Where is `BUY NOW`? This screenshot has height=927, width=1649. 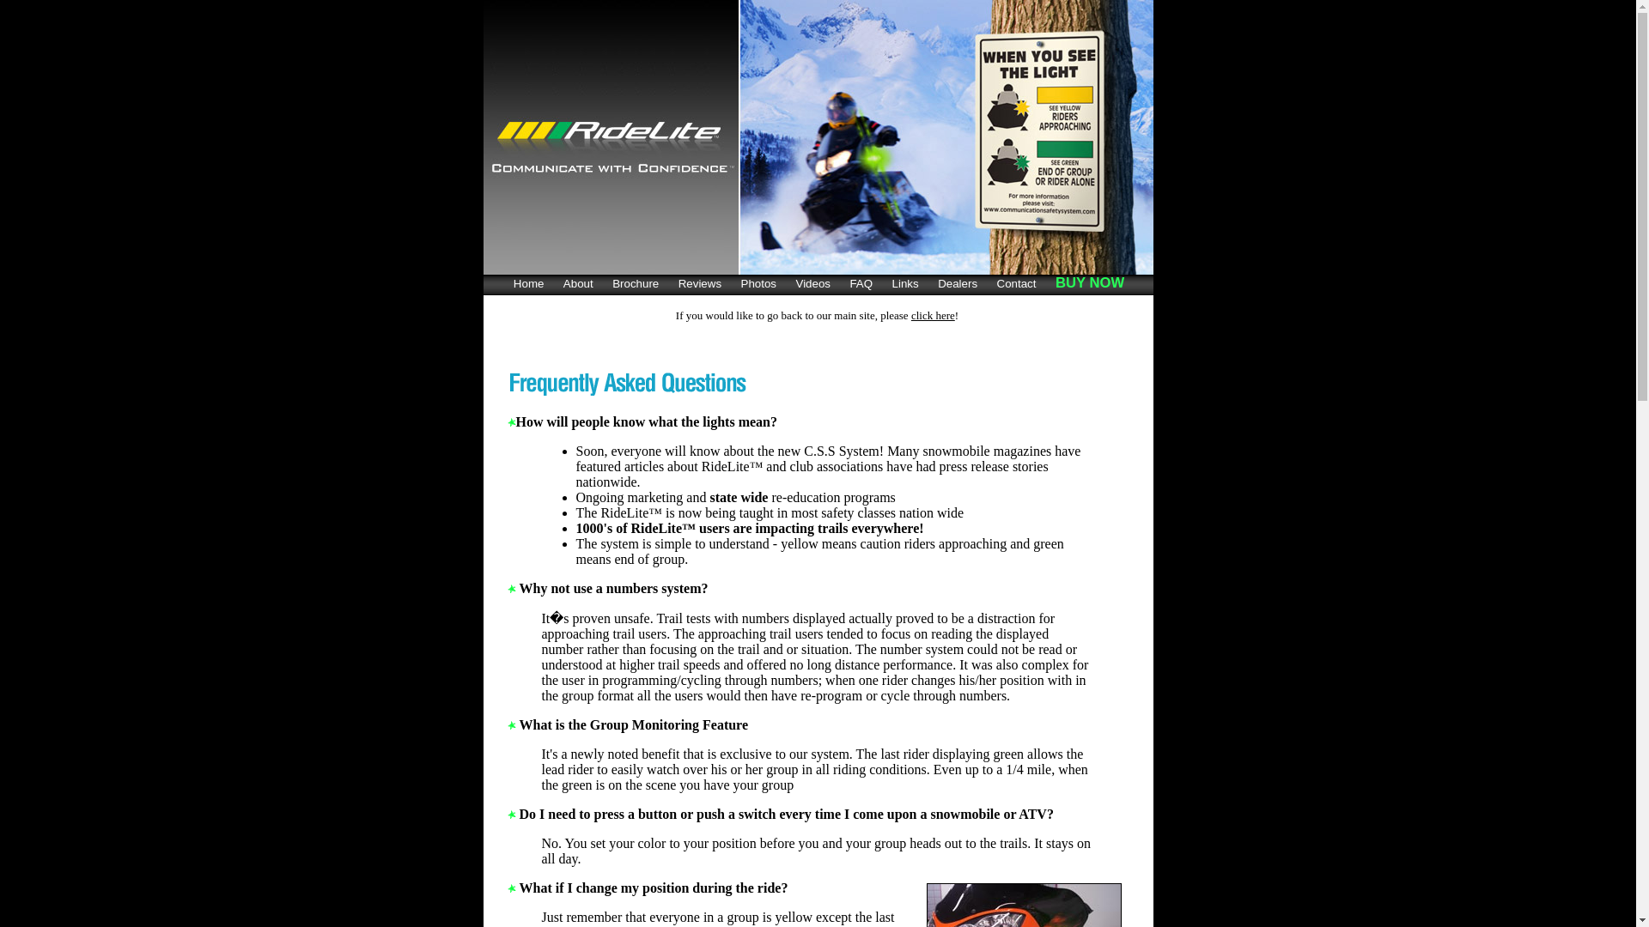 BUY NOW is located at coordinates (1089, 282).